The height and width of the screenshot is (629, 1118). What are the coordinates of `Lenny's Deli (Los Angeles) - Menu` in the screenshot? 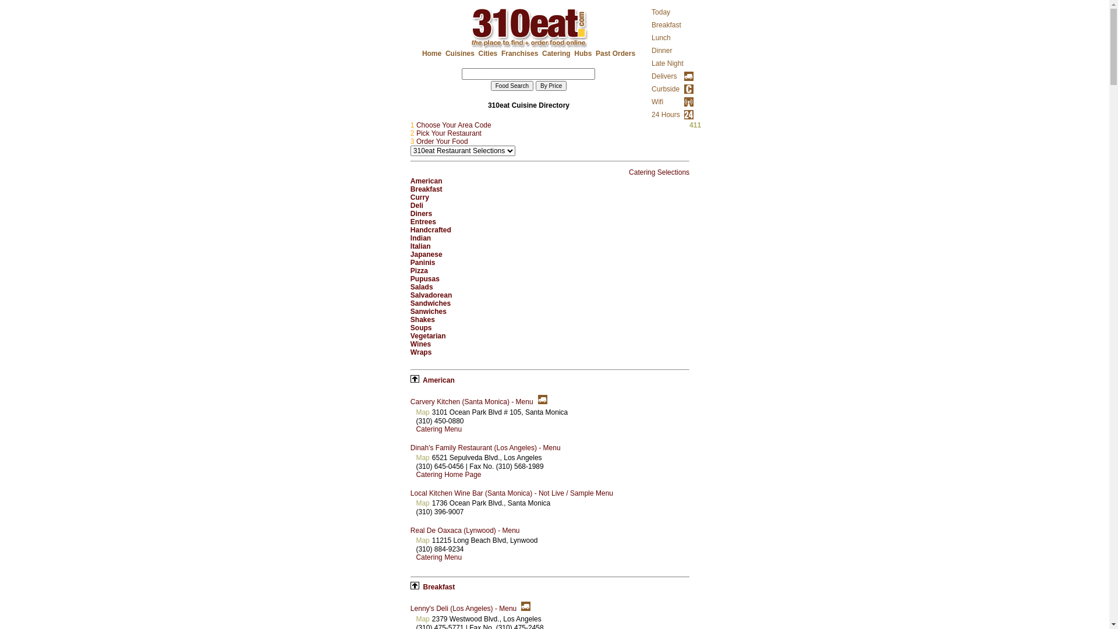 It's located at (464, 609).